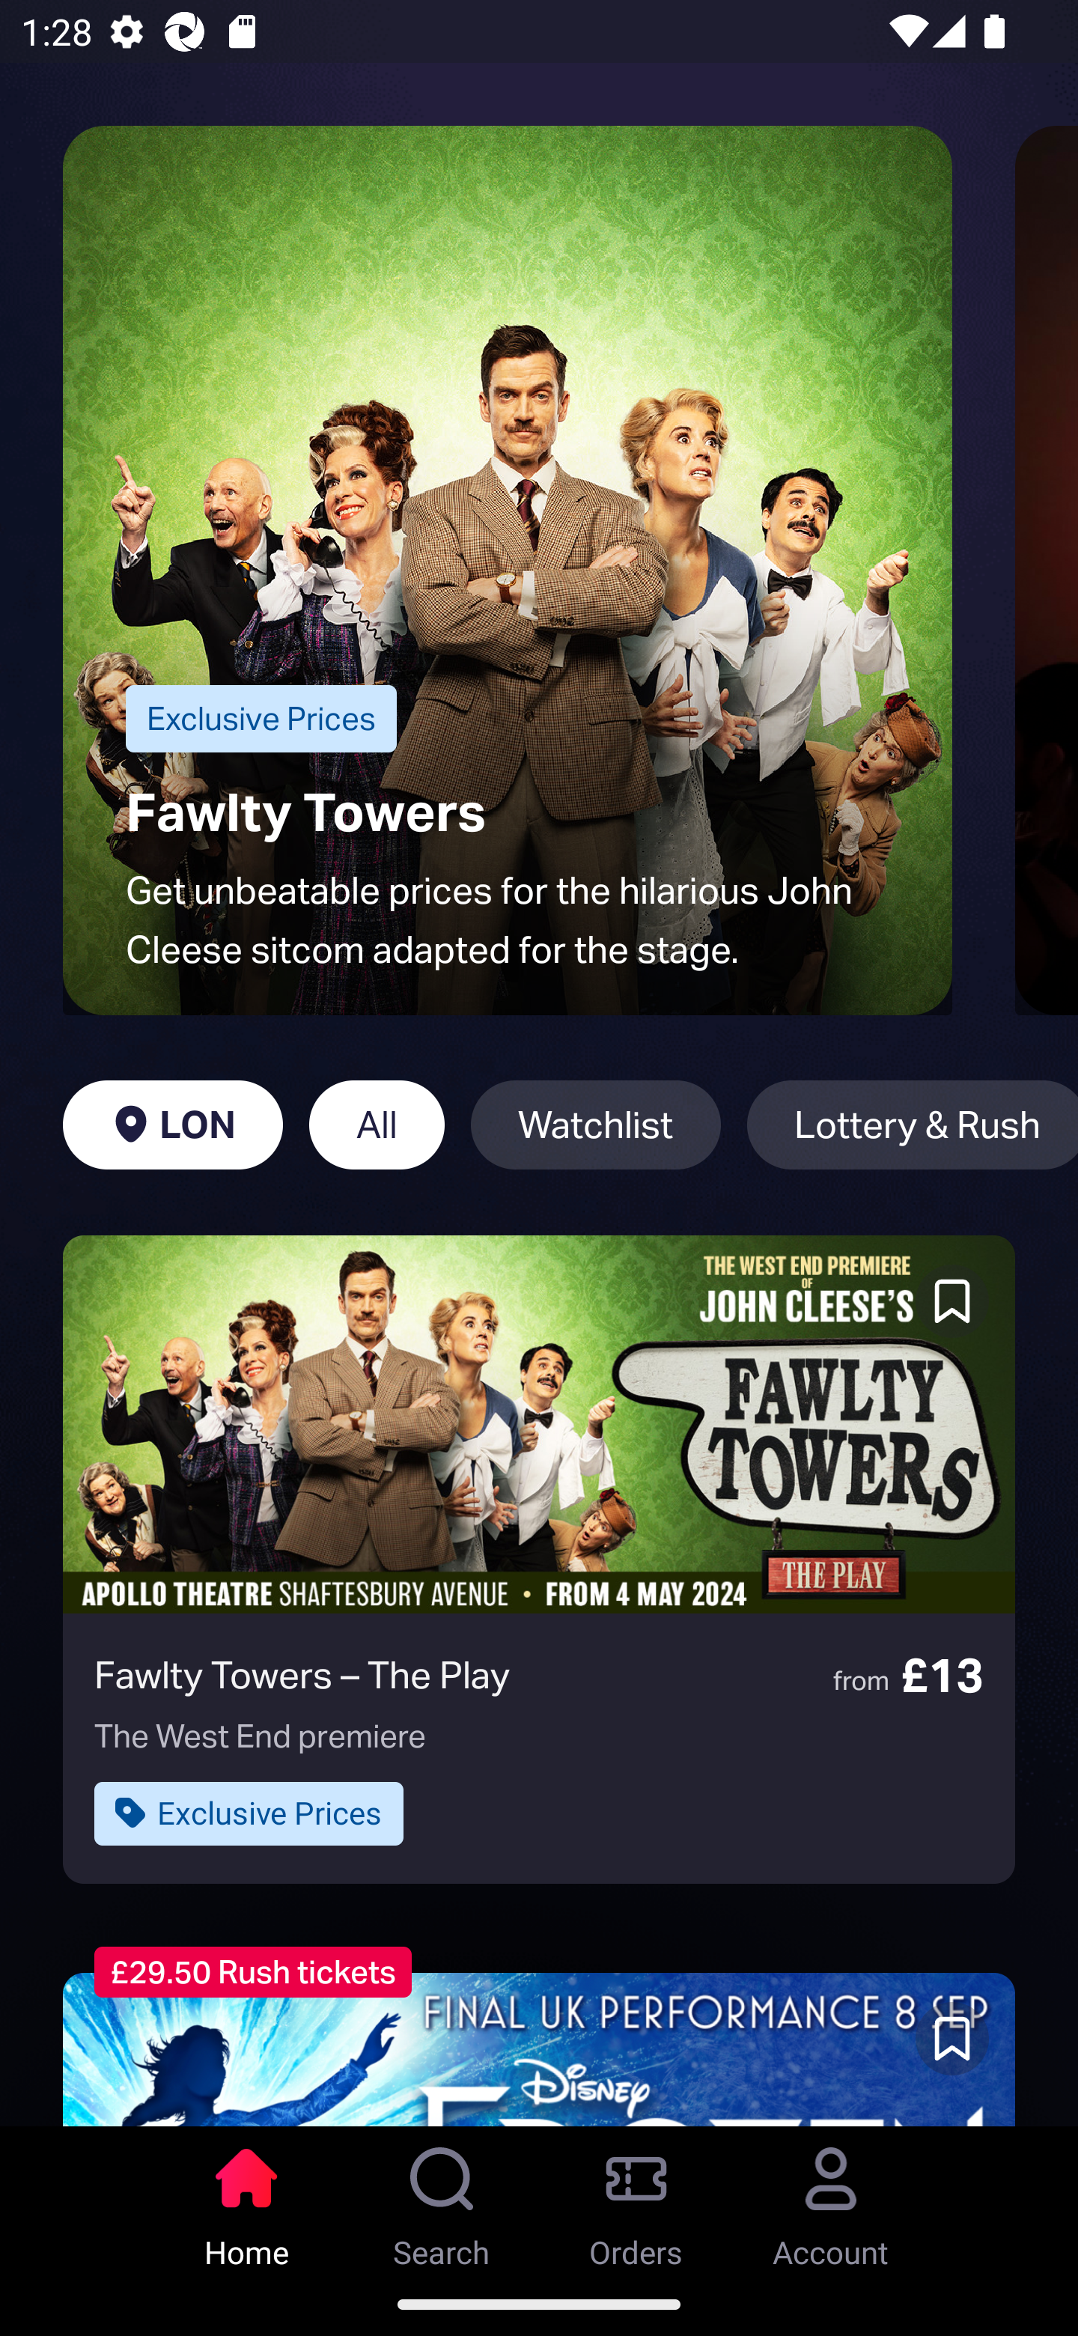 Image resolution: width=1078 pixels, height=2336 pixels. Describe the element at coordinates (377, 1125) in the screenshot. I see `All` at that location.